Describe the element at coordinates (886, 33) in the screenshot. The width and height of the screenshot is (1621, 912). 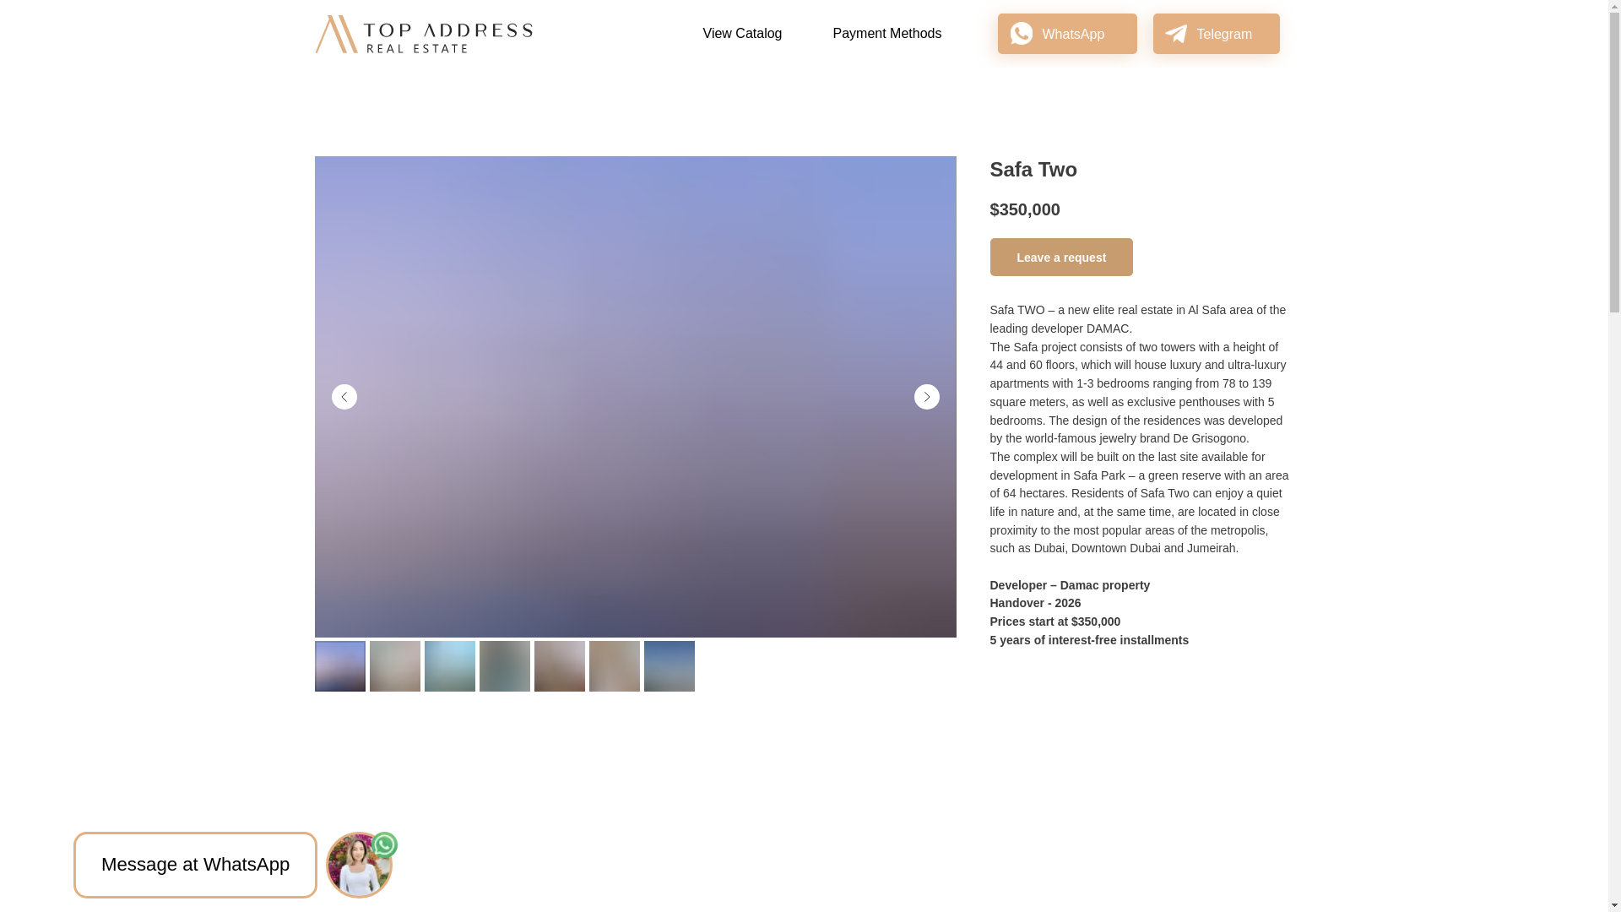
I see `Payment Methods` at that location.